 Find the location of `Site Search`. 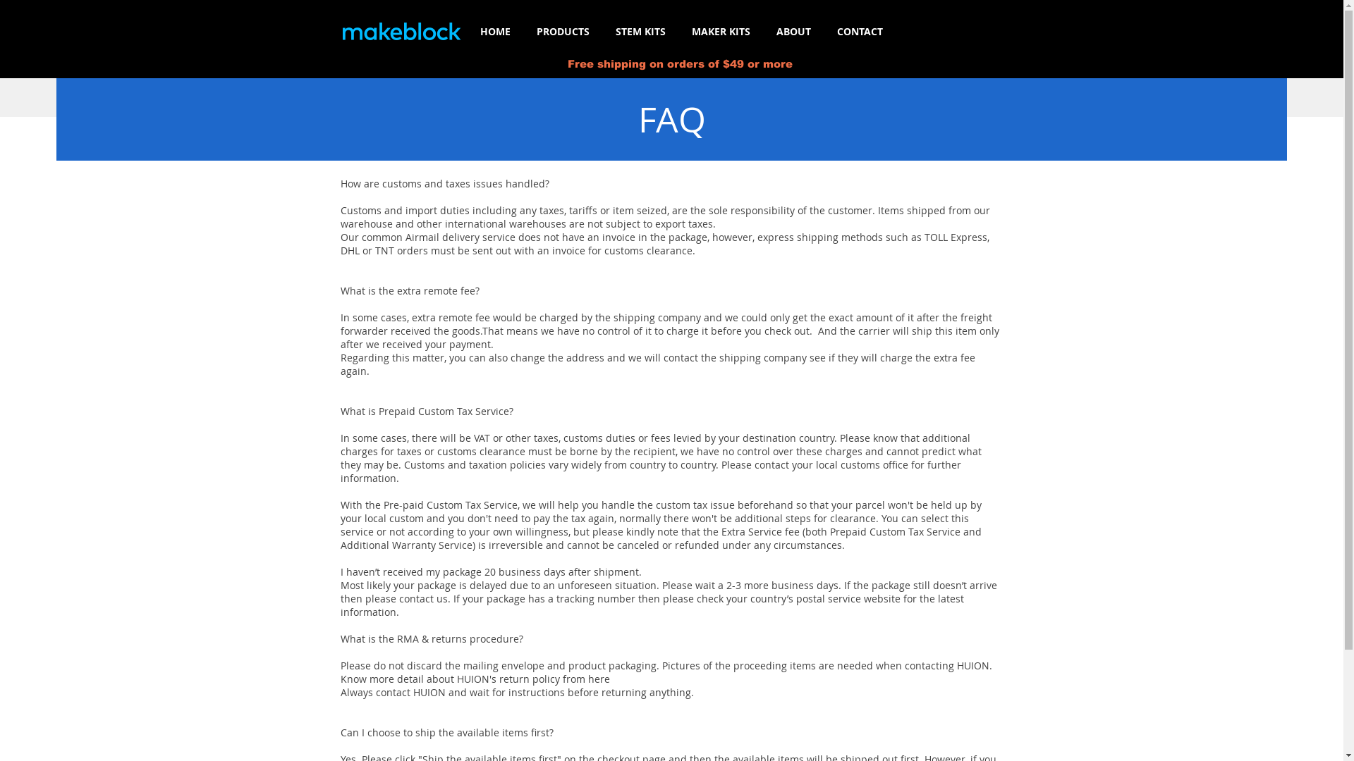

Site Search is located at coordinates (958, 32).